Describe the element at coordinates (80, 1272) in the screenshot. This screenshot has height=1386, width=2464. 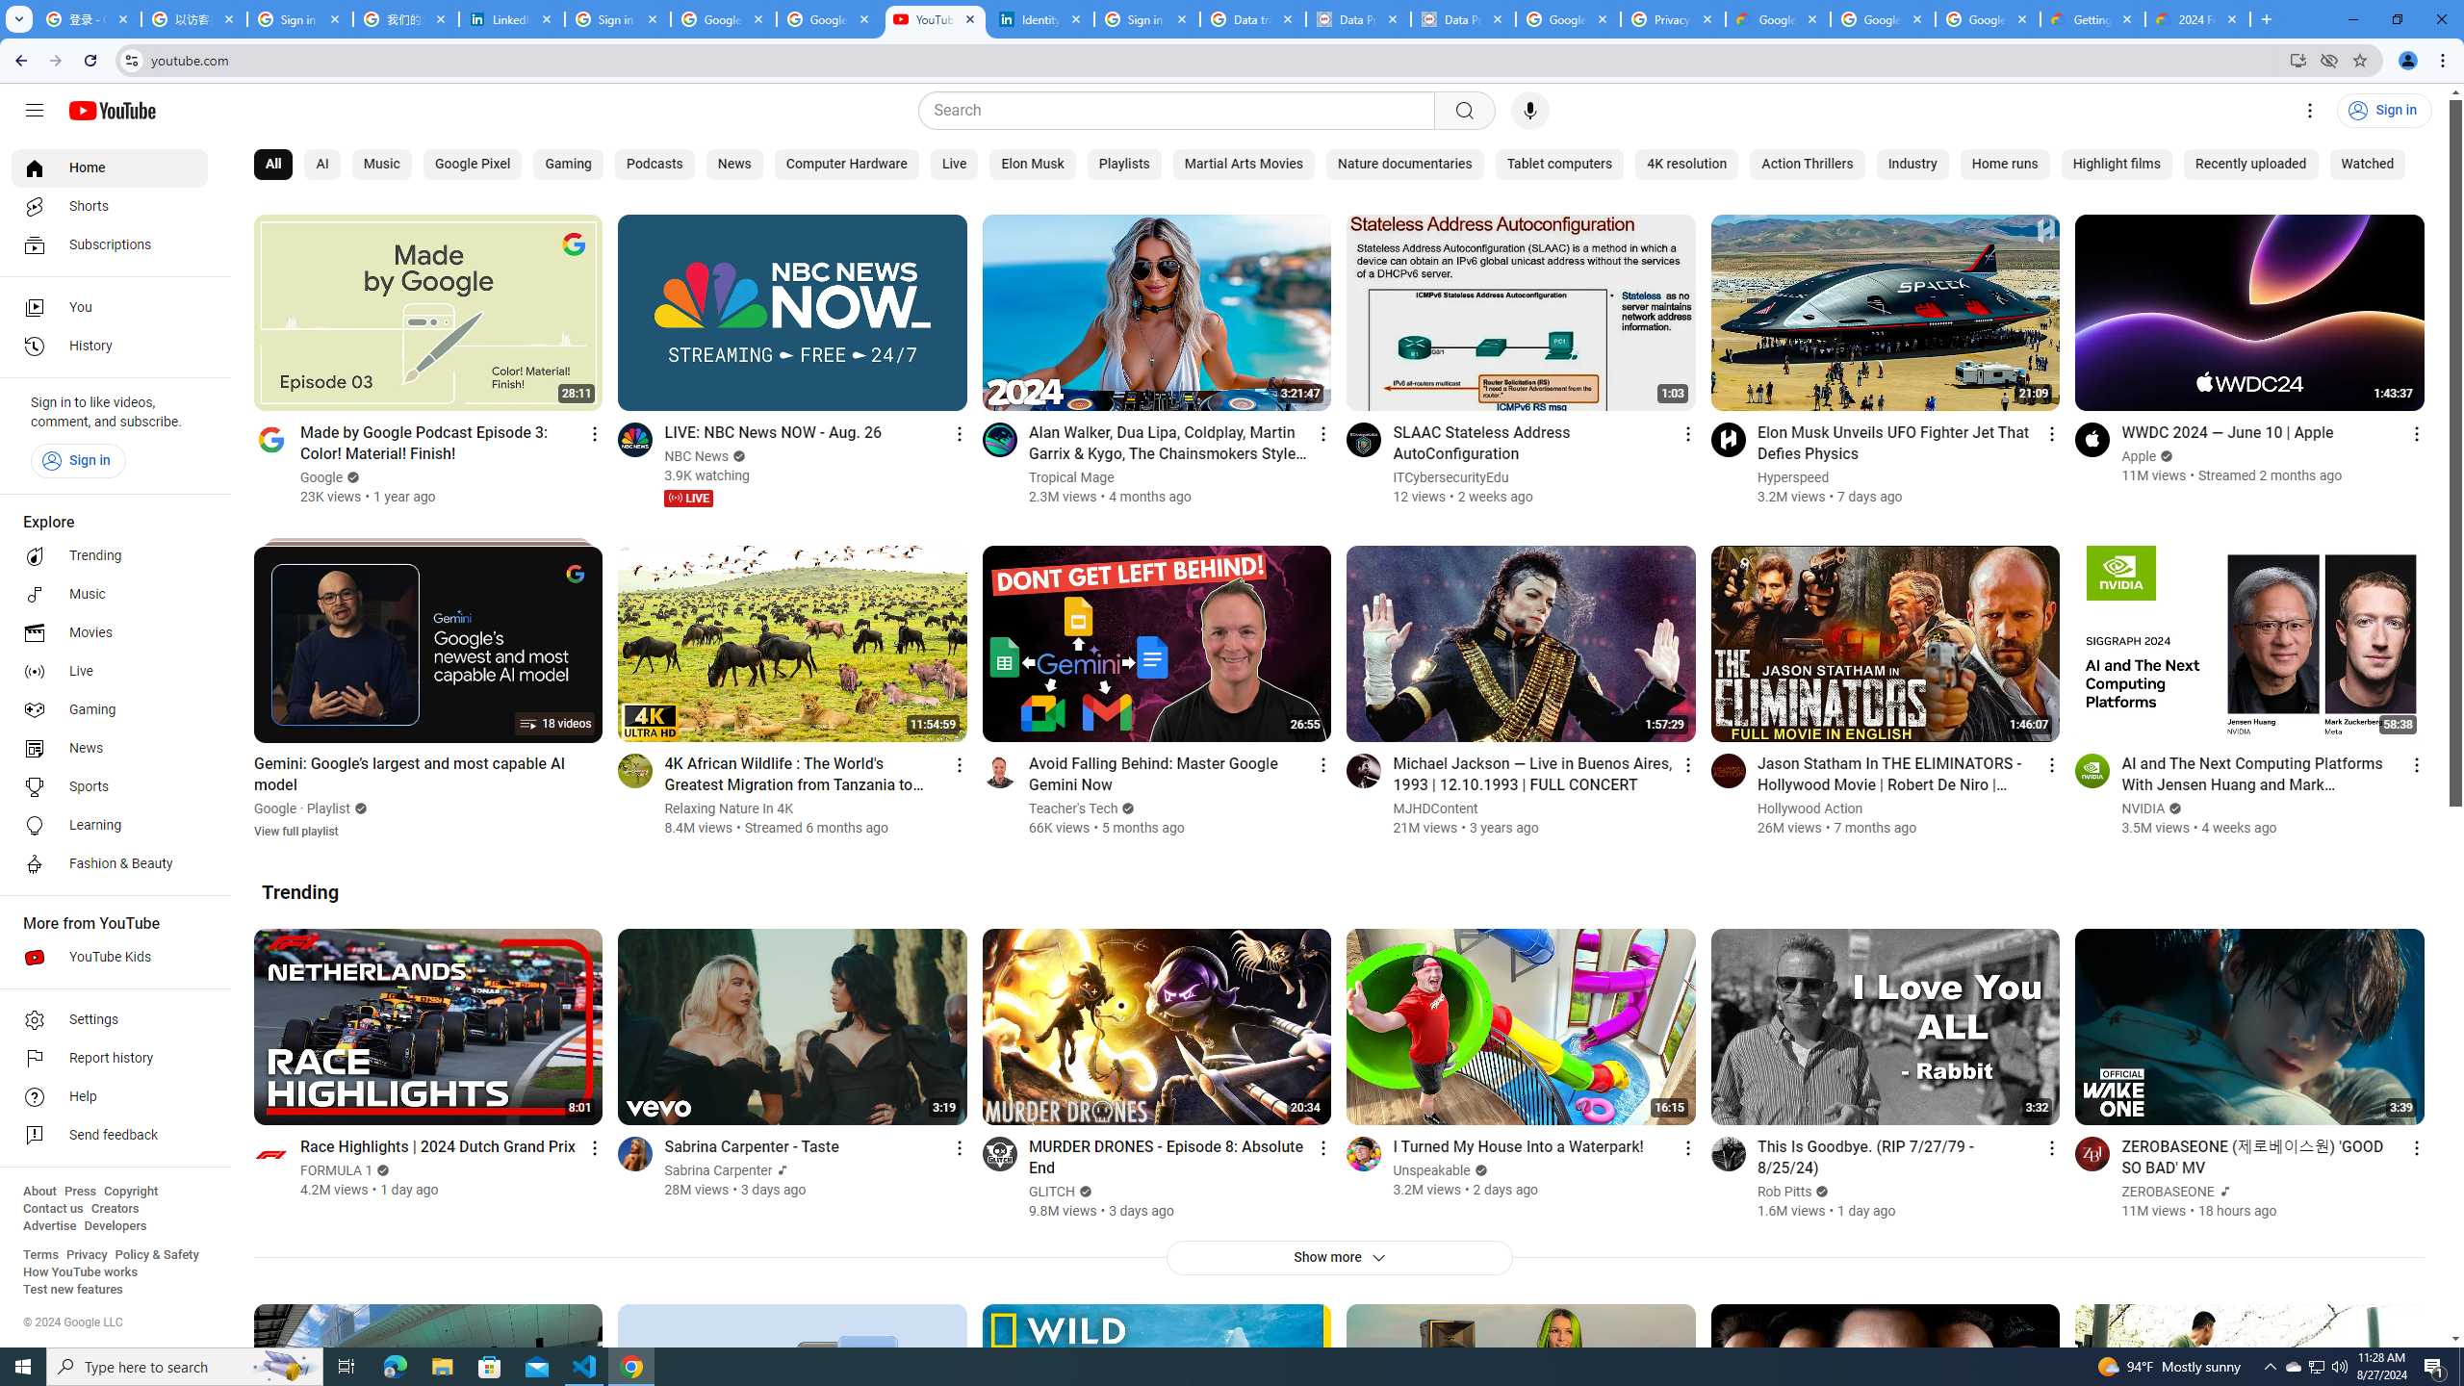
I see `How YouTube works` at that location.